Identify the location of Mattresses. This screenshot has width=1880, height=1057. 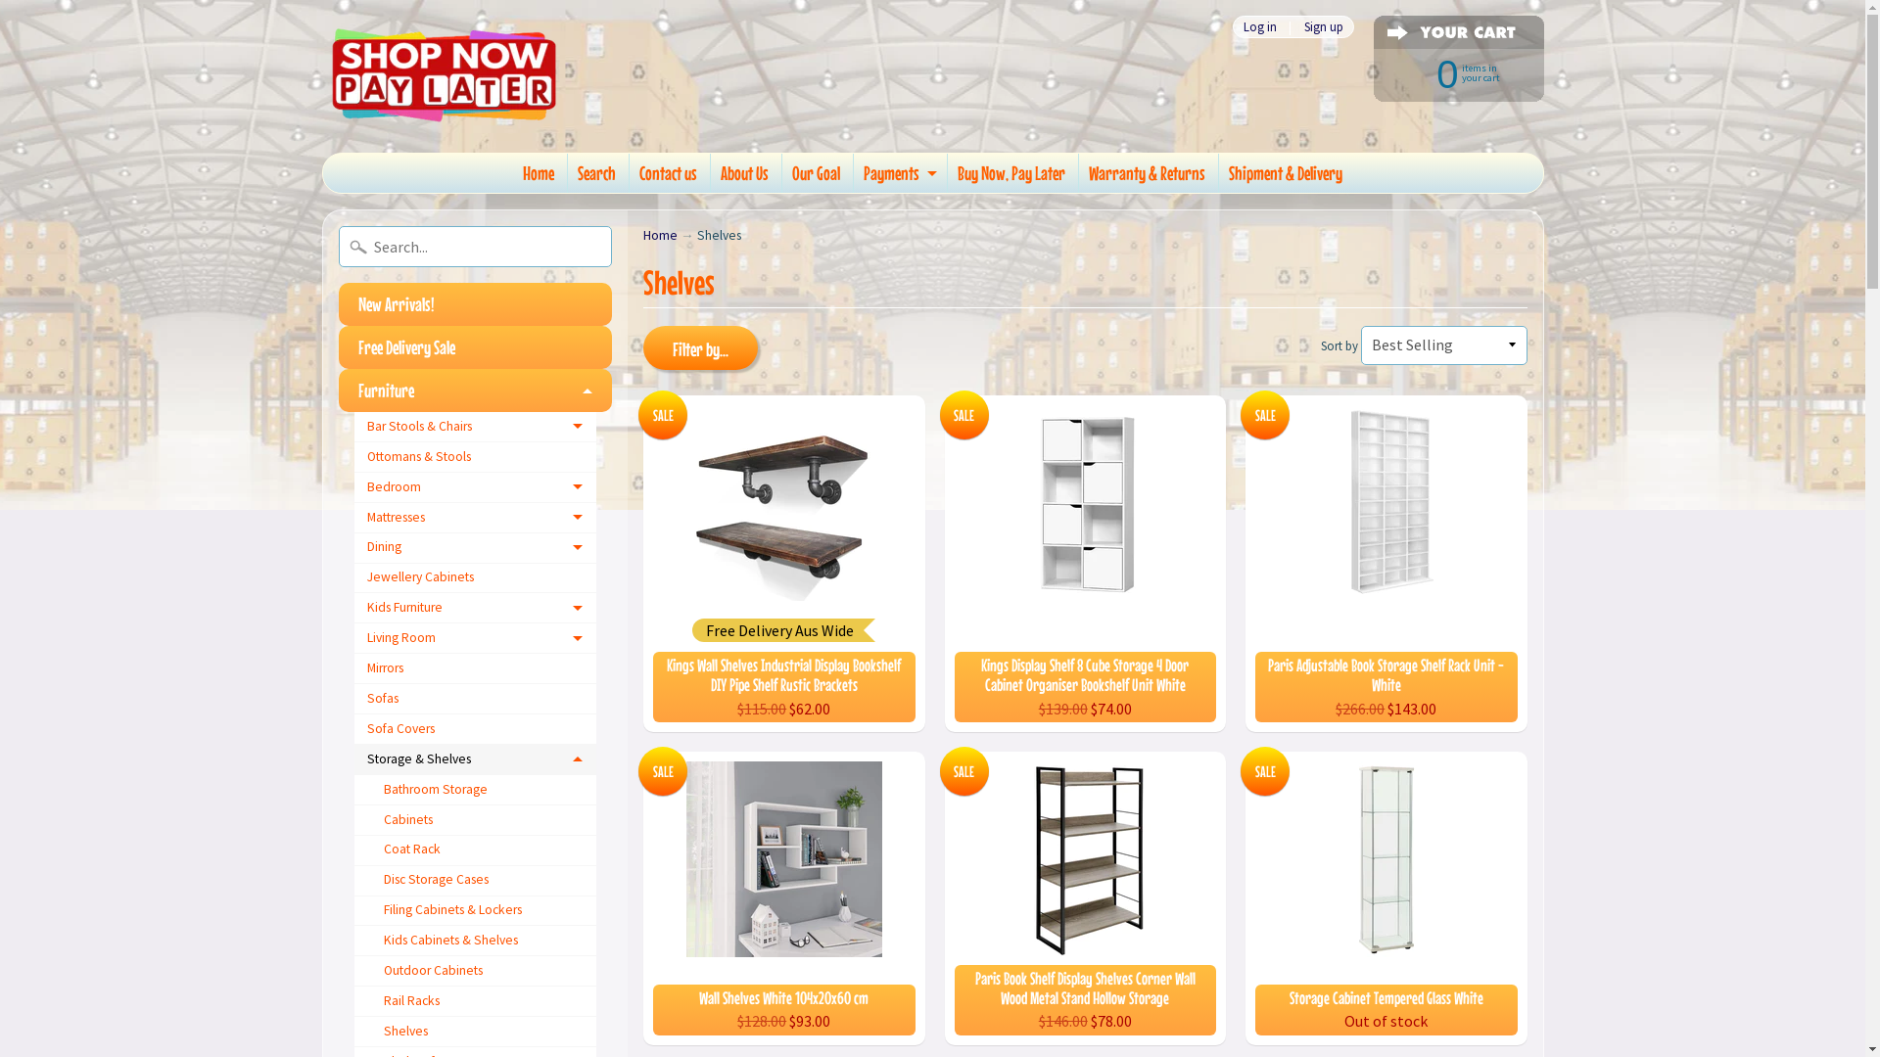
(476, 519).